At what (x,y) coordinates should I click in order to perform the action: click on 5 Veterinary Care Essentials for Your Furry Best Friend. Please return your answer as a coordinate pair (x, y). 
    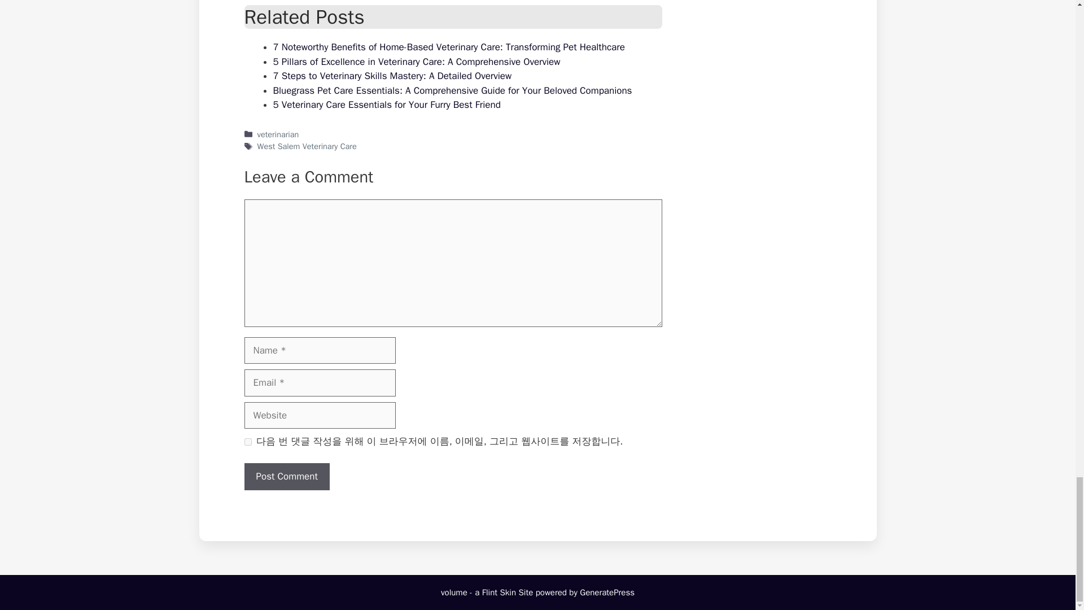
    Looking at the image, I should click on (387, 104).